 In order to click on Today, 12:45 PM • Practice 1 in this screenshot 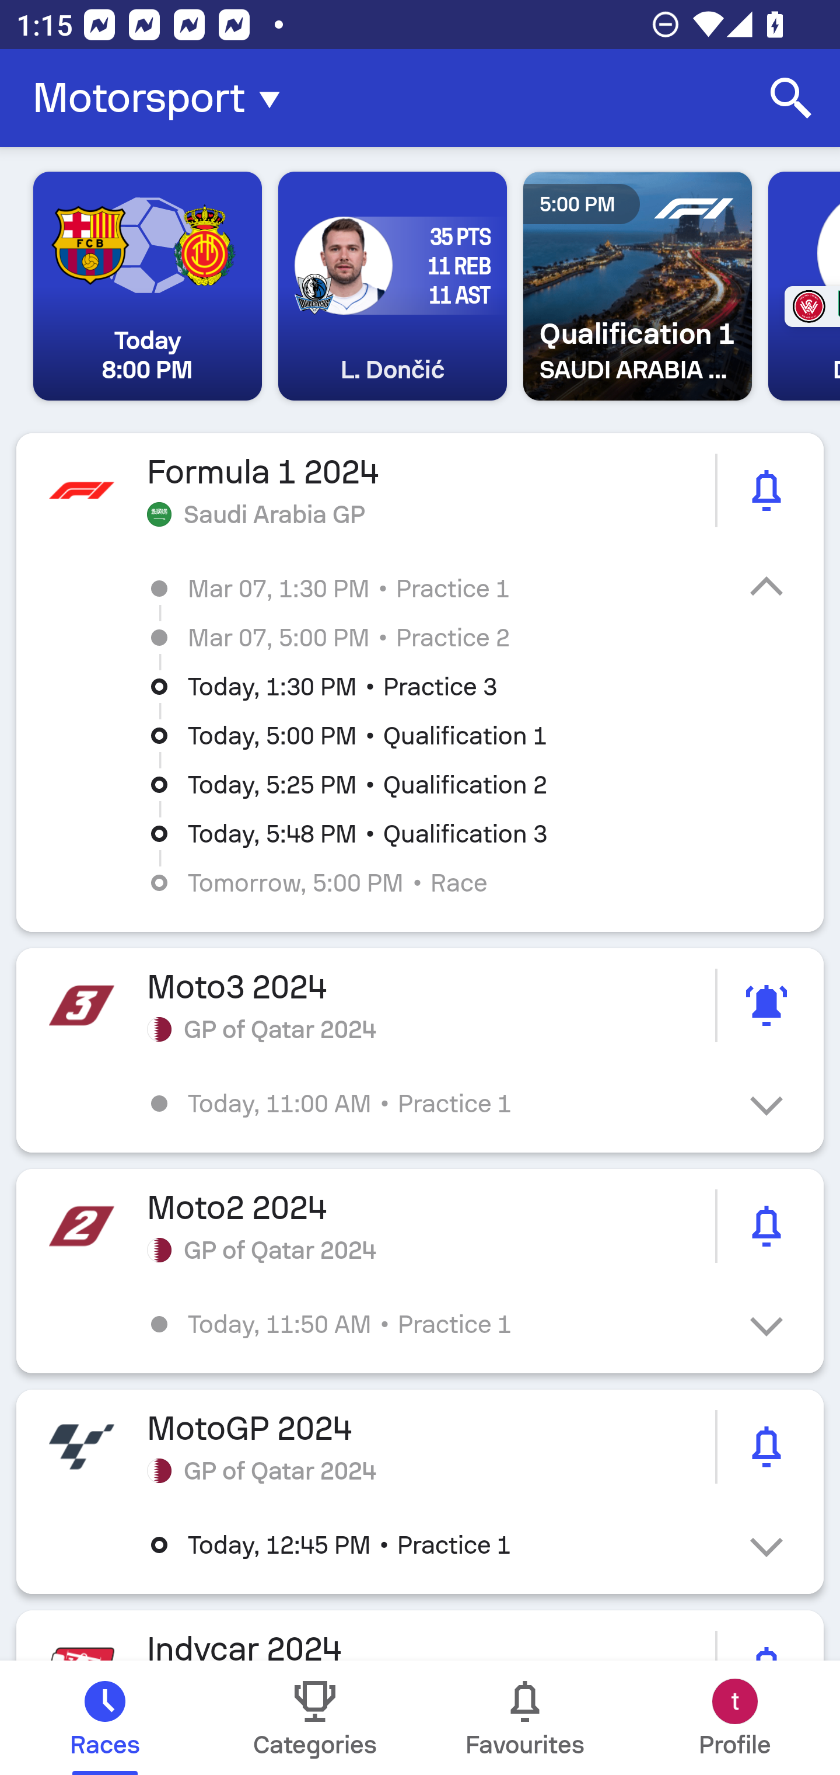, I will do `click(436, 1545)`.